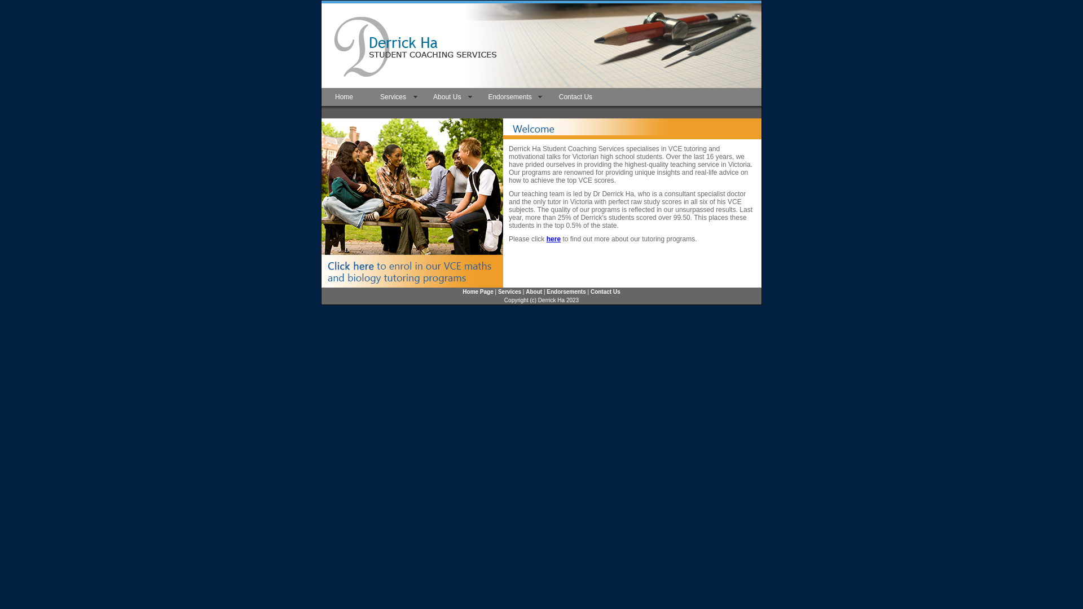 The height and width of the screenshot is (609, 1083). What do you see at coordinates (344, 97) in the screenshot?
I see `Home` at bounding box center [344, 97].